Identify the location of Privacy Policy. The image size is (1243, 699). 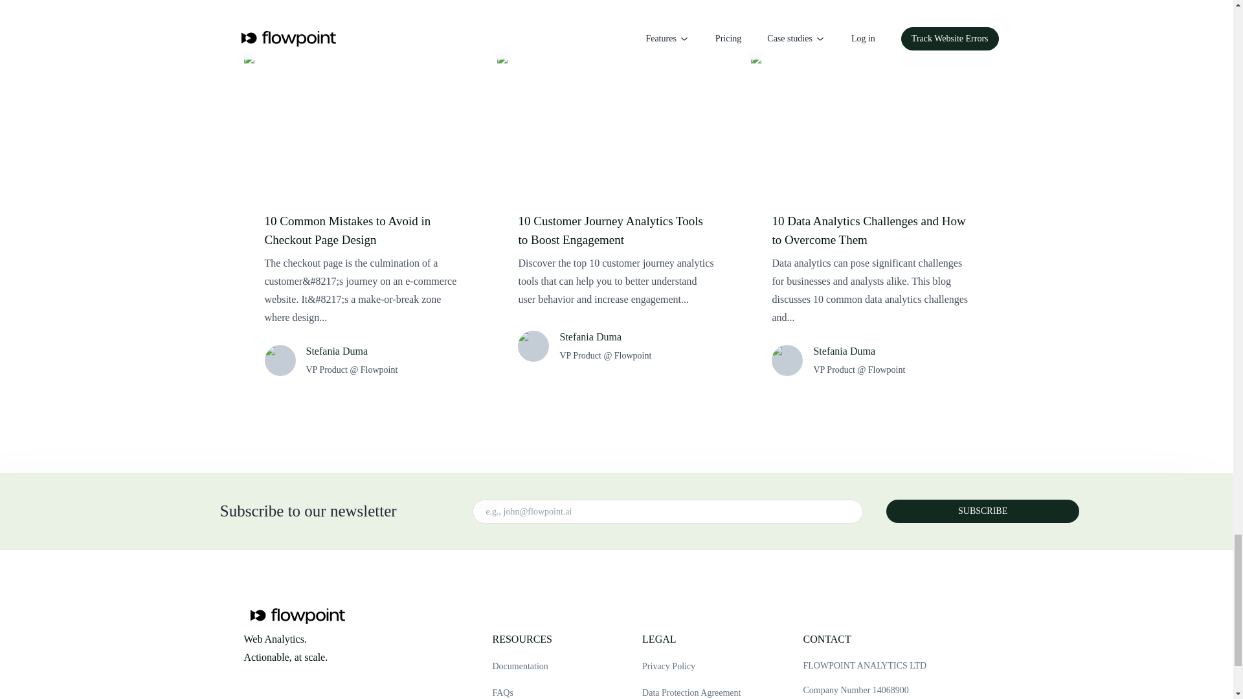
(691, 667).